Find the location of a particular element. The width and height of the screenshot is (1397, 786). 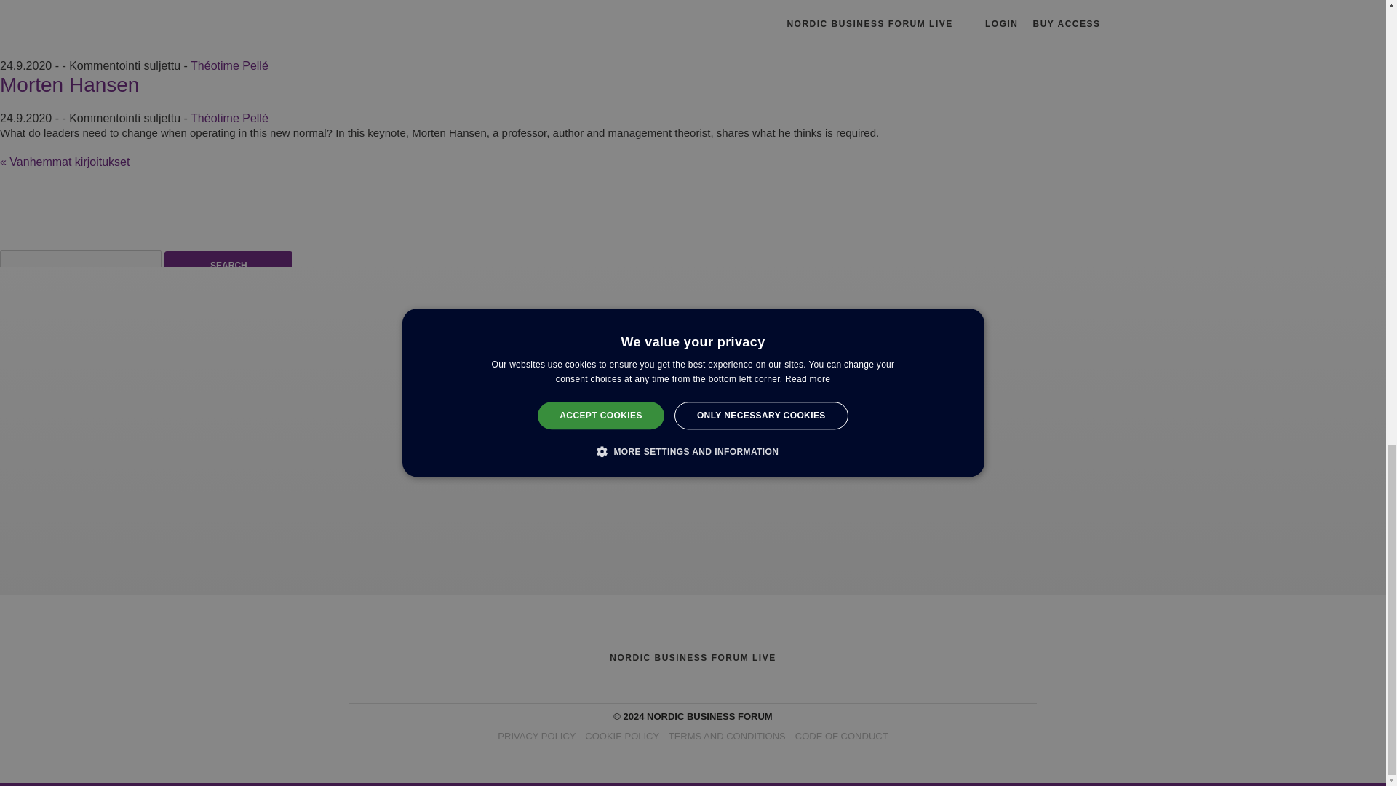

Search is located at coordinates (228, 266).